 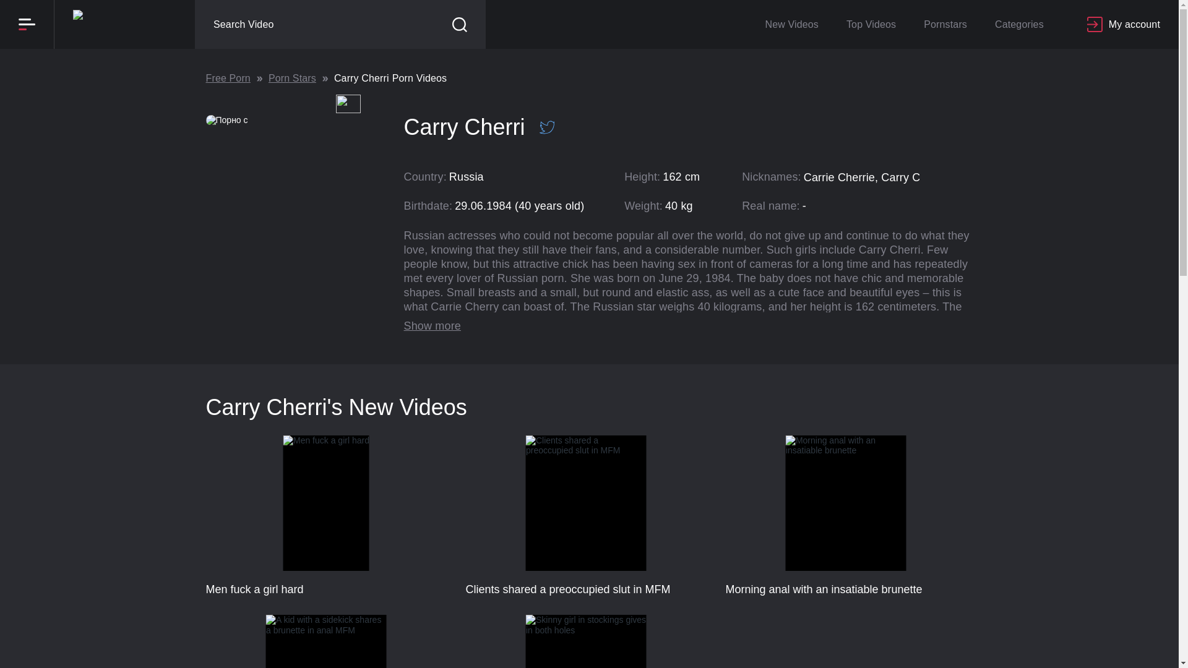 I want to click on Men fuck a girl hard, so click(x=1124, y=24).